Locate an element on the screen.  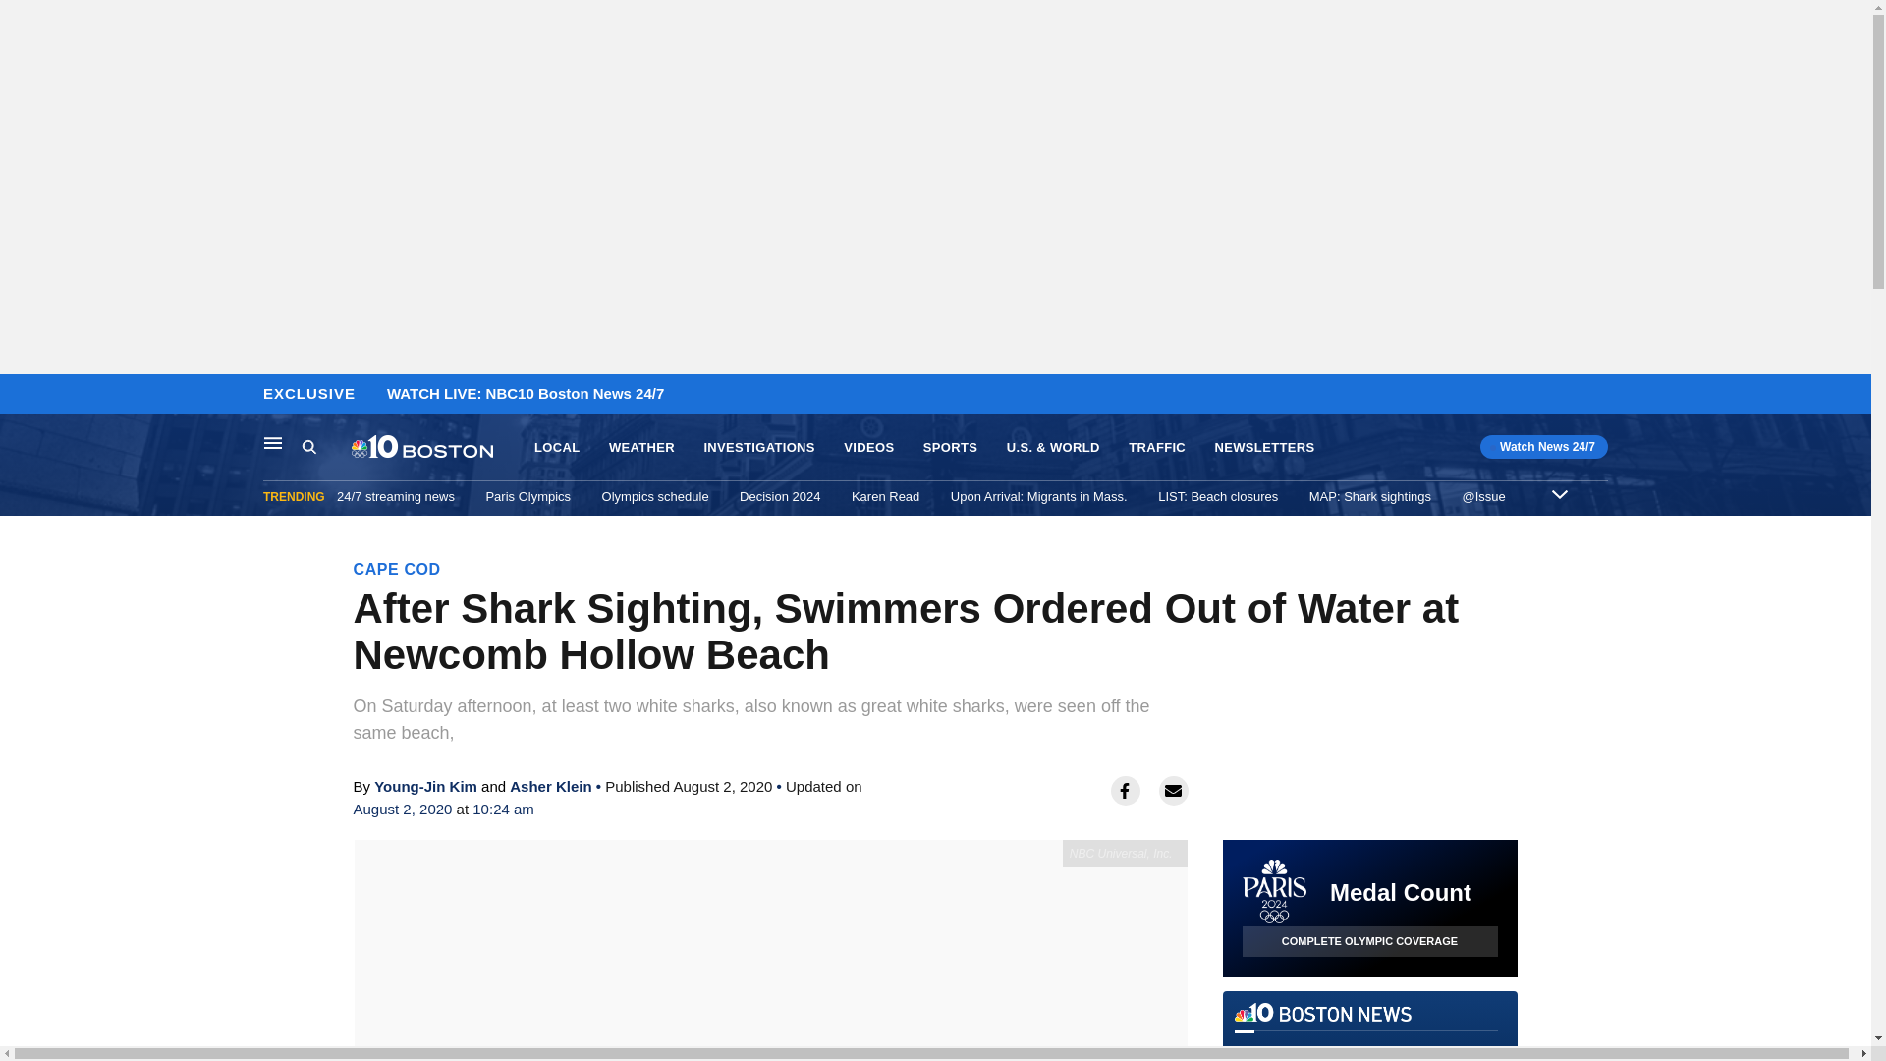
Main Navigation is located at coordinates (273, 442).